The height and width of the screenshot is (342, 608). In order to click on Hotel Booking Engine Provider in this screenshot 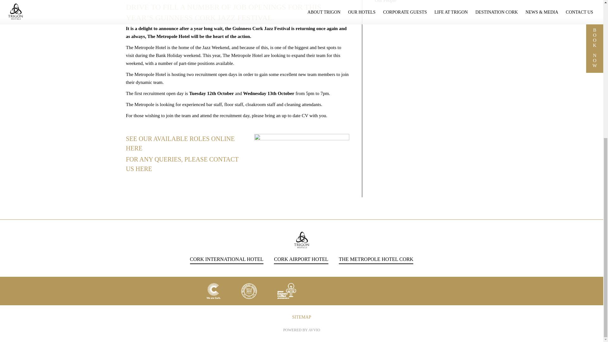, I will do `click(301, 330)`.